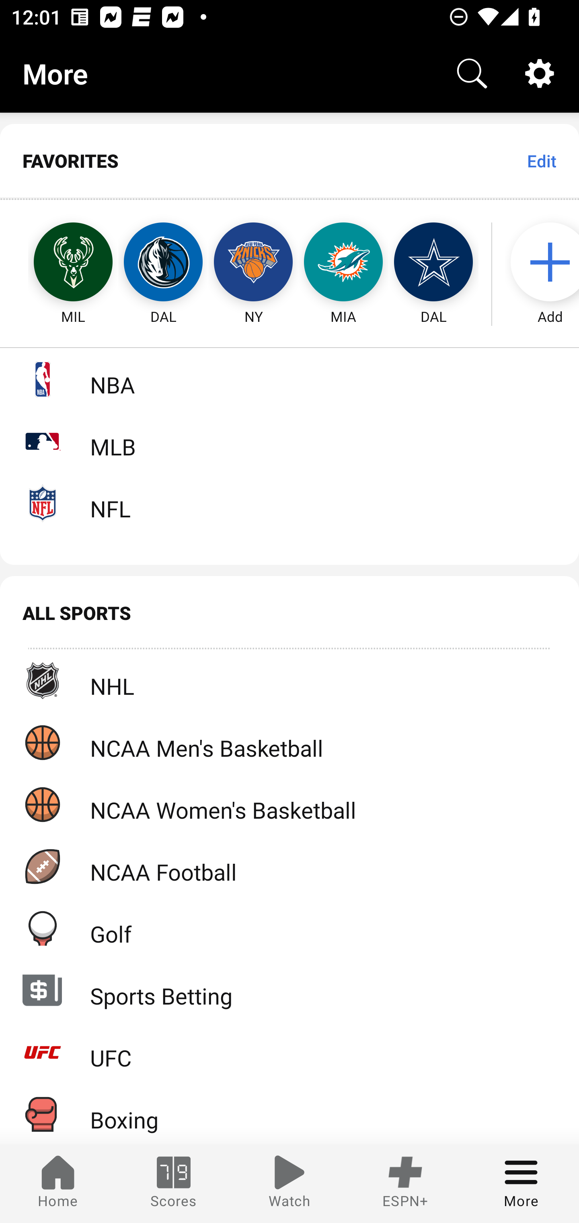 Image resolution: width=579 pixels, height=1223 pixels. I want to click on Scores, so click(174, 1184).